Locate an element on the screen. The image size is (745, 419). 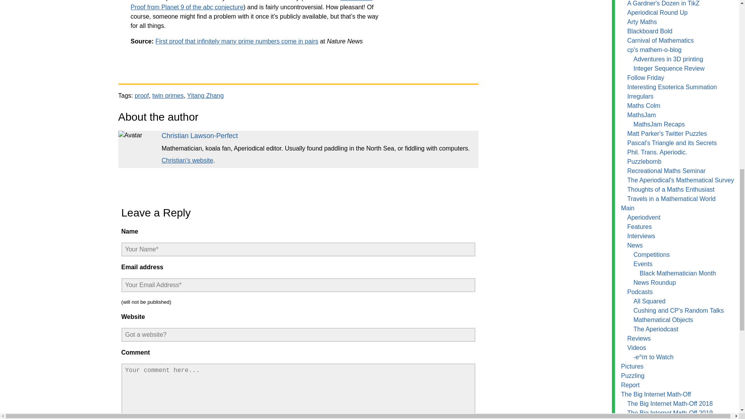
cp's mathem-o-blog is located at coordinates (654, 50).